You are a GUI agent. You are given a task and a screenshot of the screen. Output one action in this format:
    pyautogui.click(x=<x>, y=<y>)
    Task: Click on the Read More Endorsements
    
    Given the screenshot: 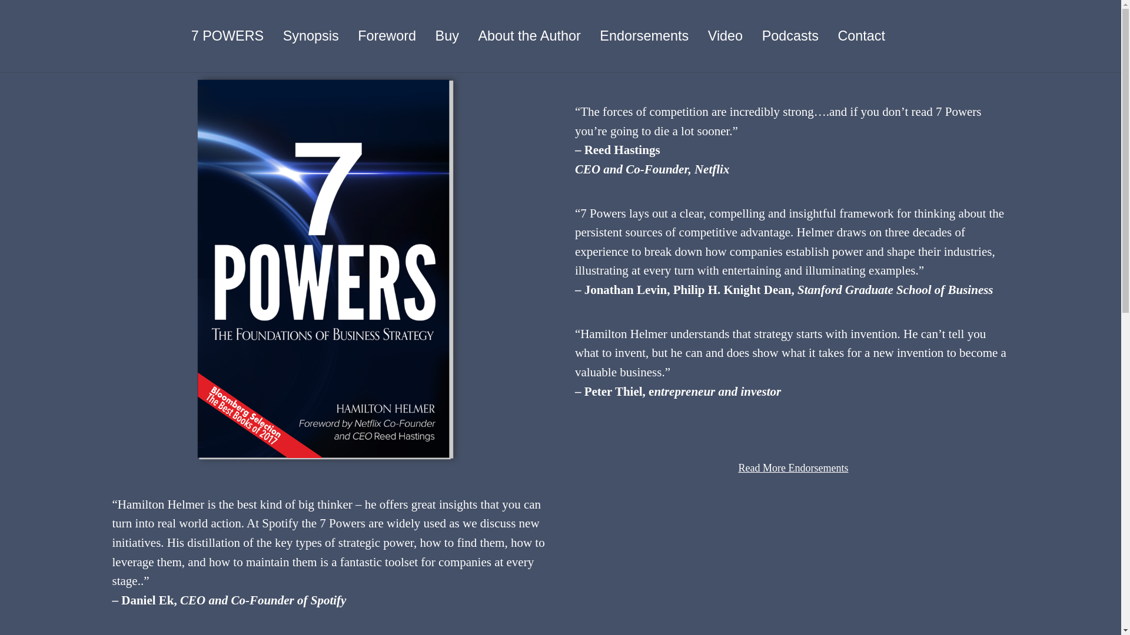 What is the action you would take?
    pyautogui.click(x=793, y=468)
    